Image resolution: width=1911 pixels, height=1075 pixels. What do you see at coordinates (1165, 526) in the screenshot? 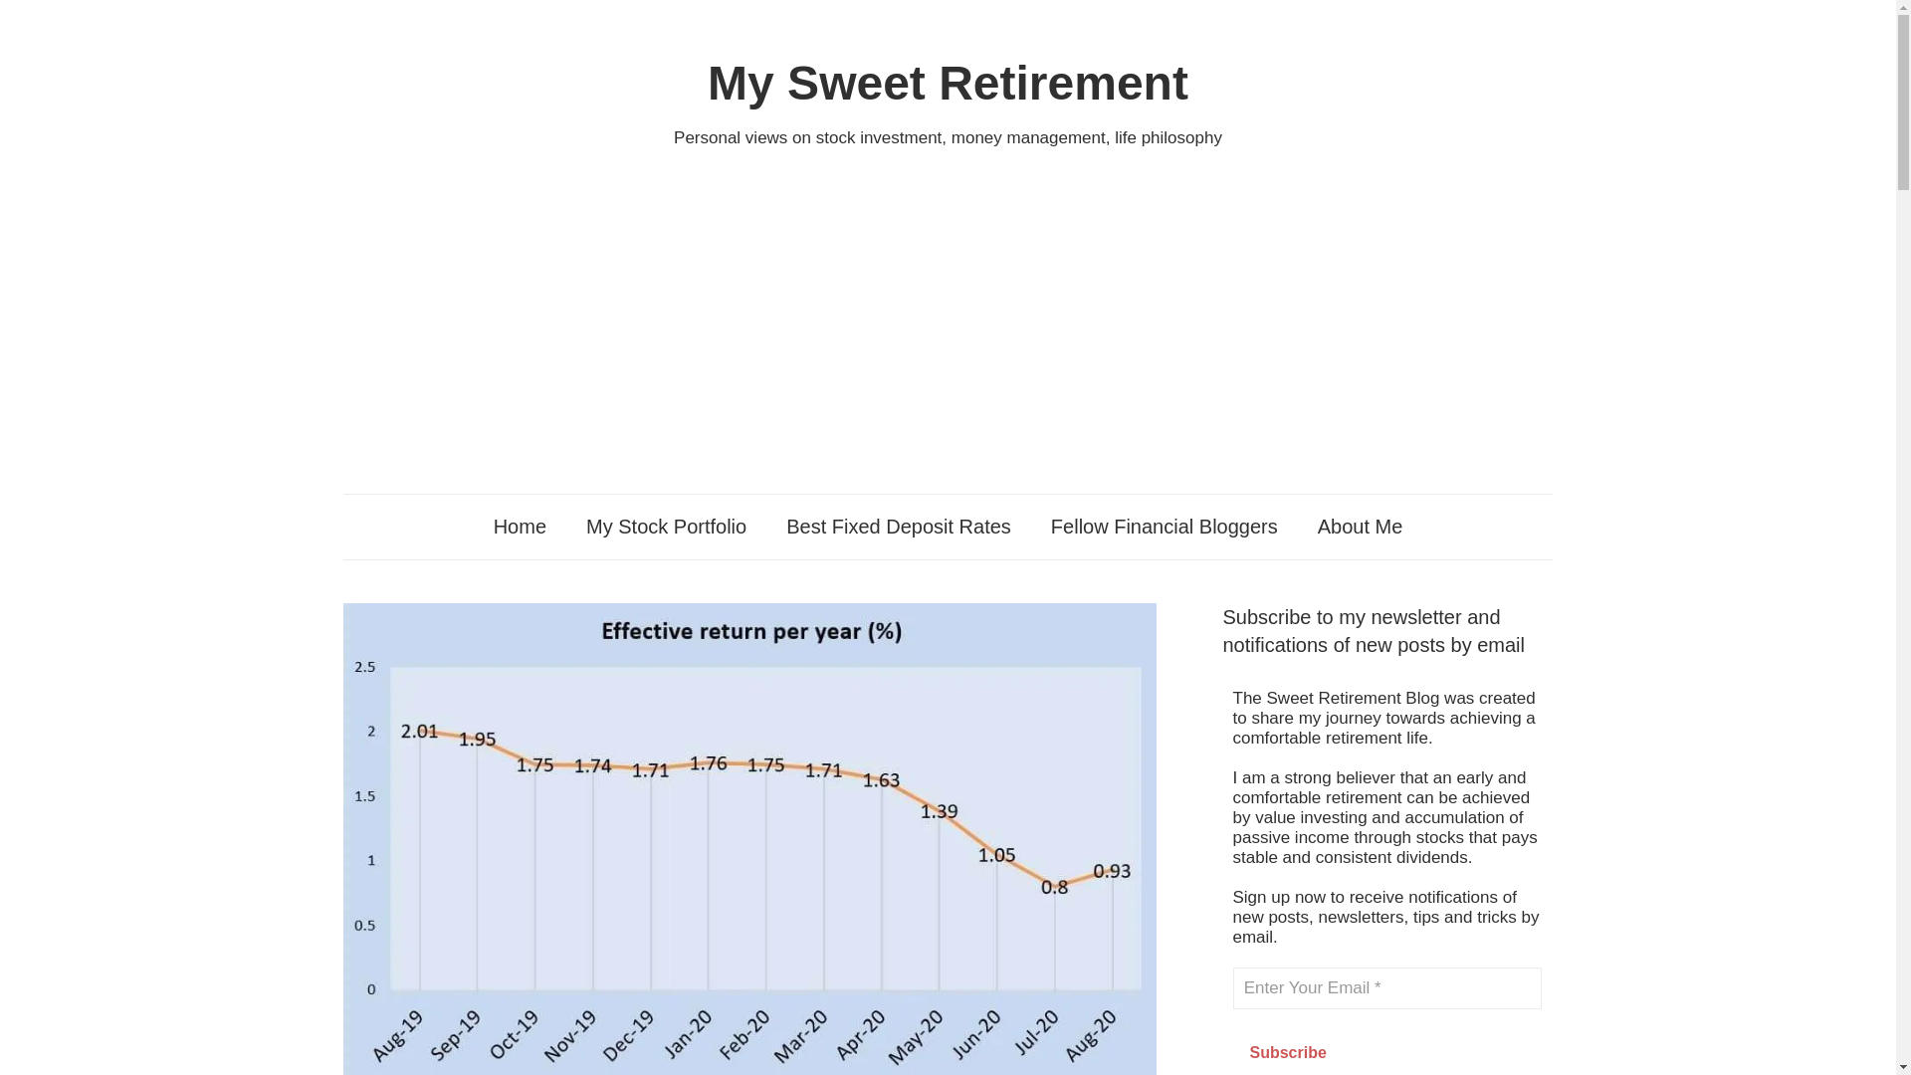
I see `Fellow Financial Bloggers` at bounding box center [1165, 526].